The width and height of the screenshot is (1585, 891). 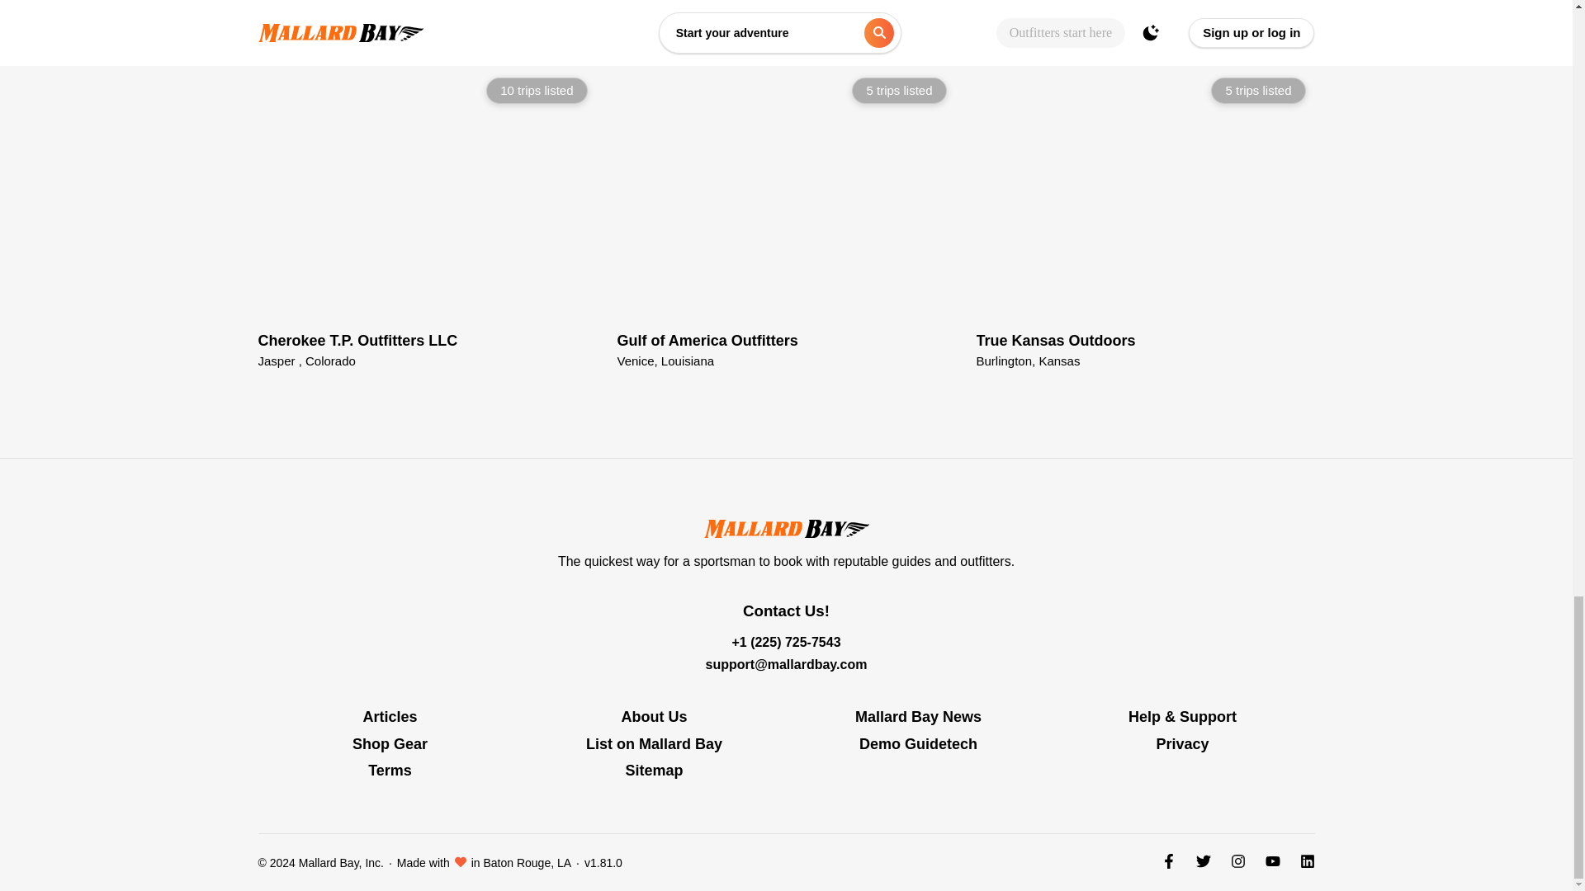 I want to click on Articles, so click(x=1263, y=31).